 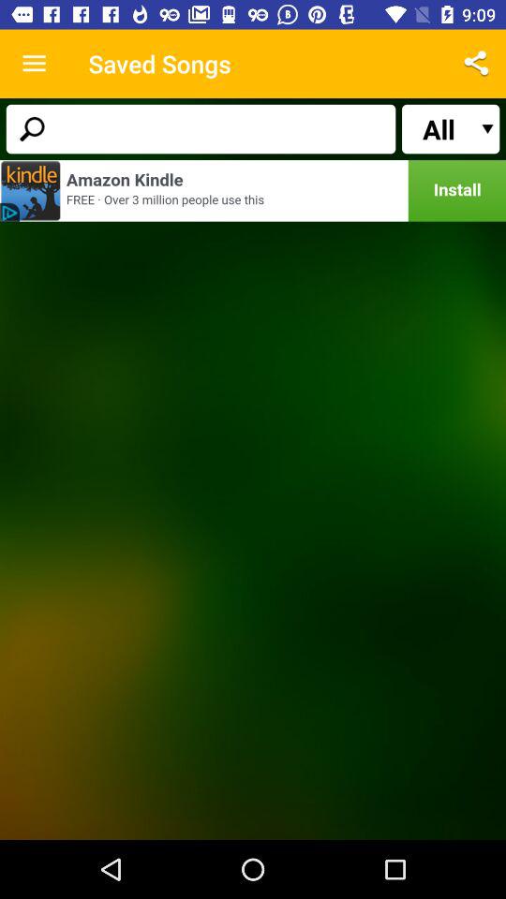 What do you see at coordinates (201, 129) in the screenshot?
I see `search` at bounding box center [201, 129].